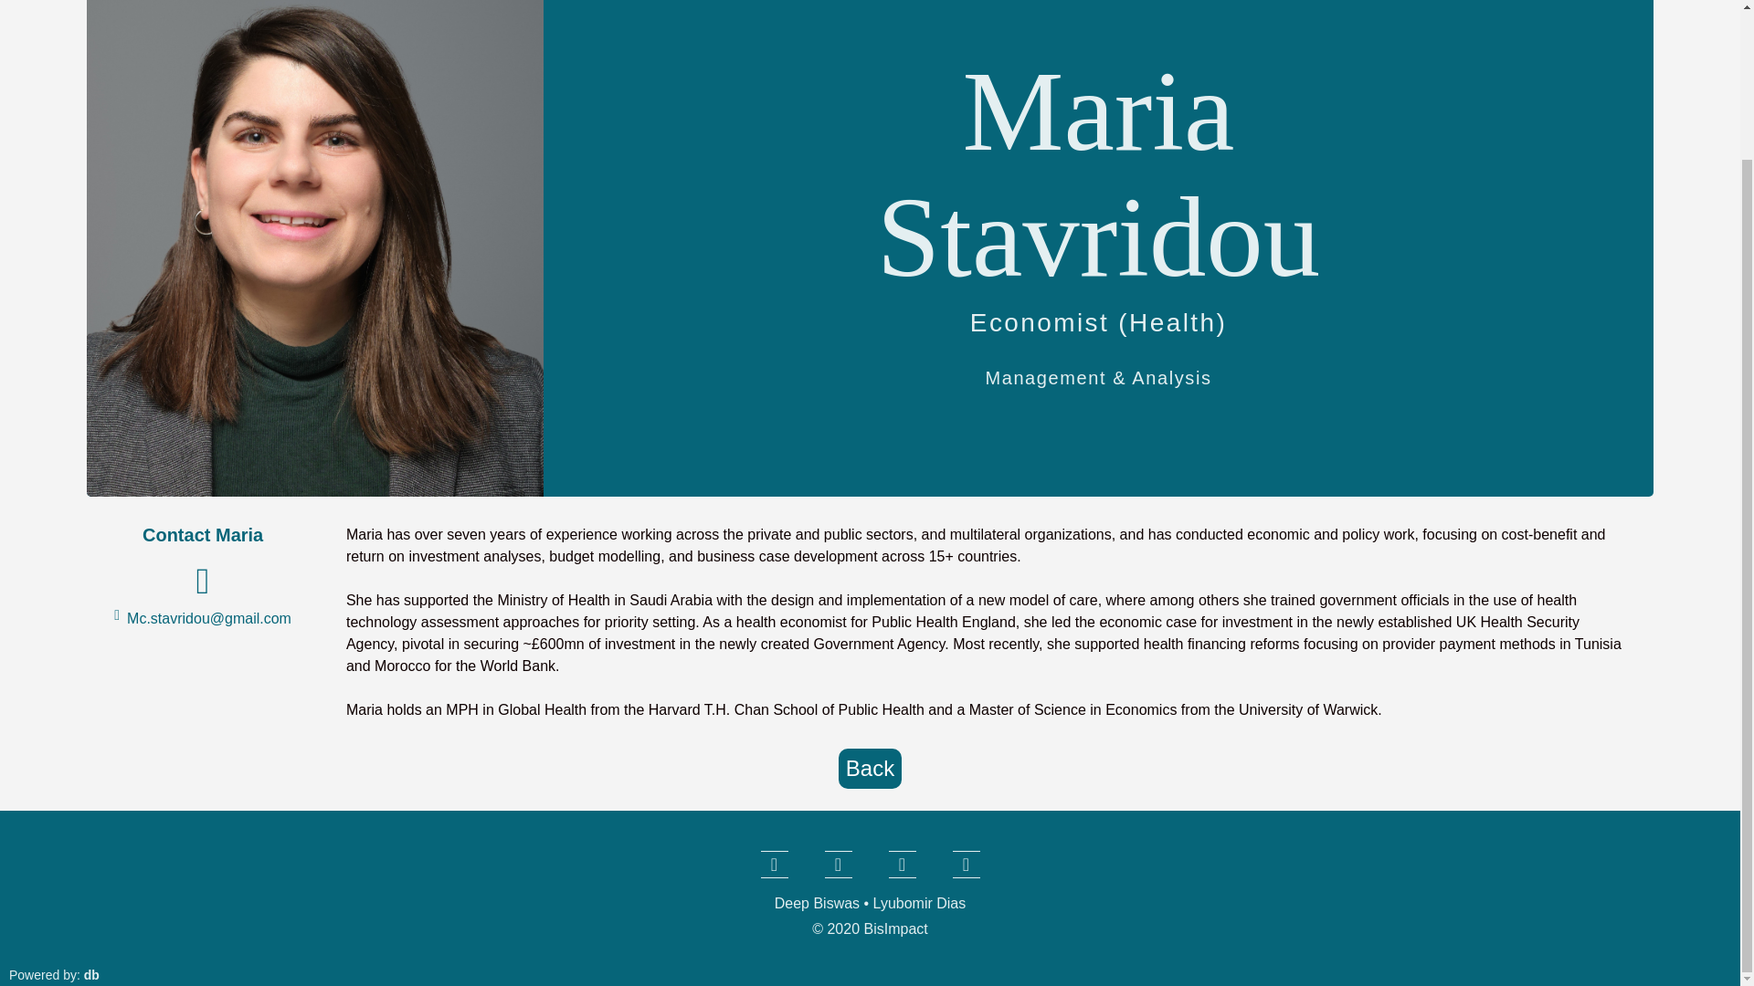  What do you see at coordinates (870, 769) in the screenshot?
I see `Back` at bounding box center [870, 769].